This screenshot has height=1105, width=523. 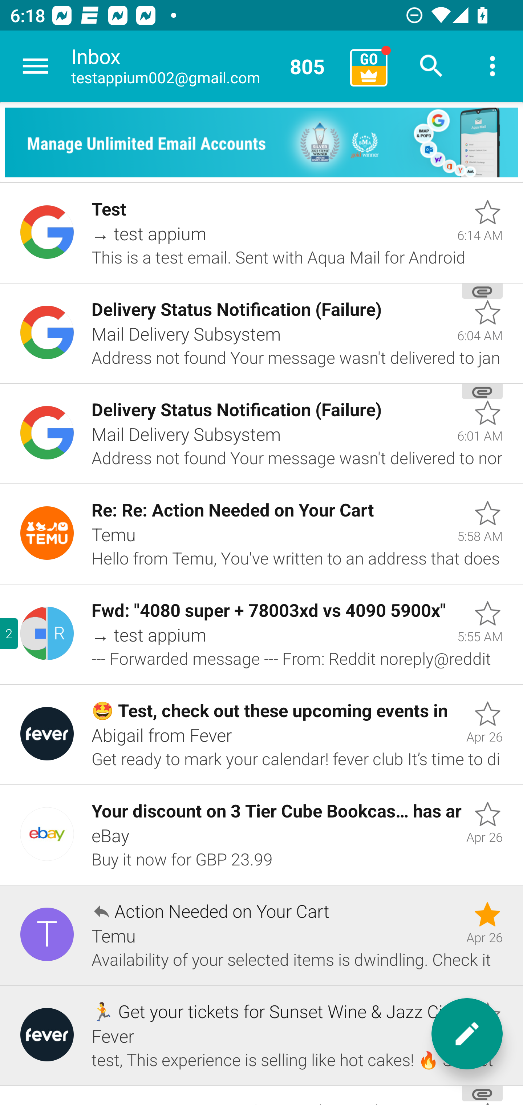 What do you see at coordinates (492, 66) in the screenshot?
I see `More options` at bounding box center [492, 66].